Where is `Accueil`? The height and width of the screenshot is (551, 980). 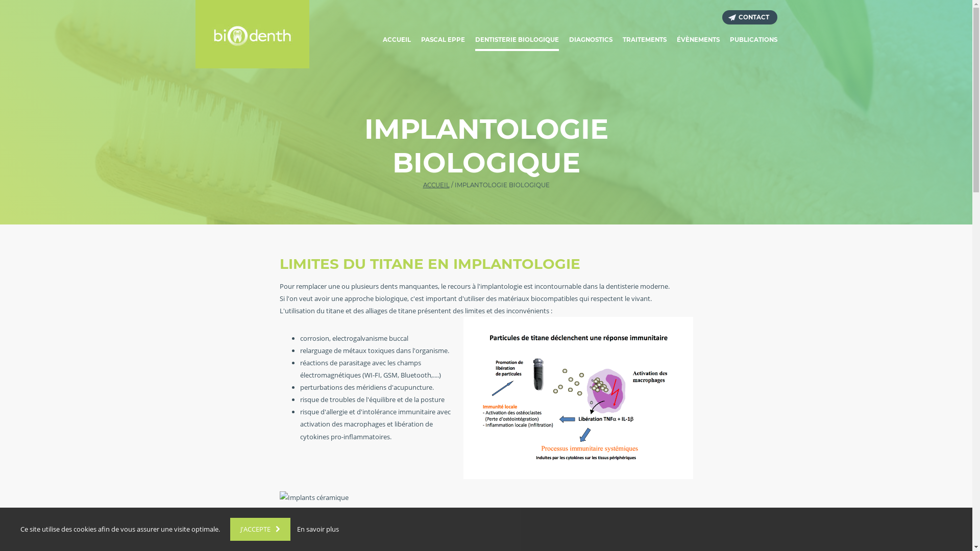
Accueil is located at coordinates (252, 34).